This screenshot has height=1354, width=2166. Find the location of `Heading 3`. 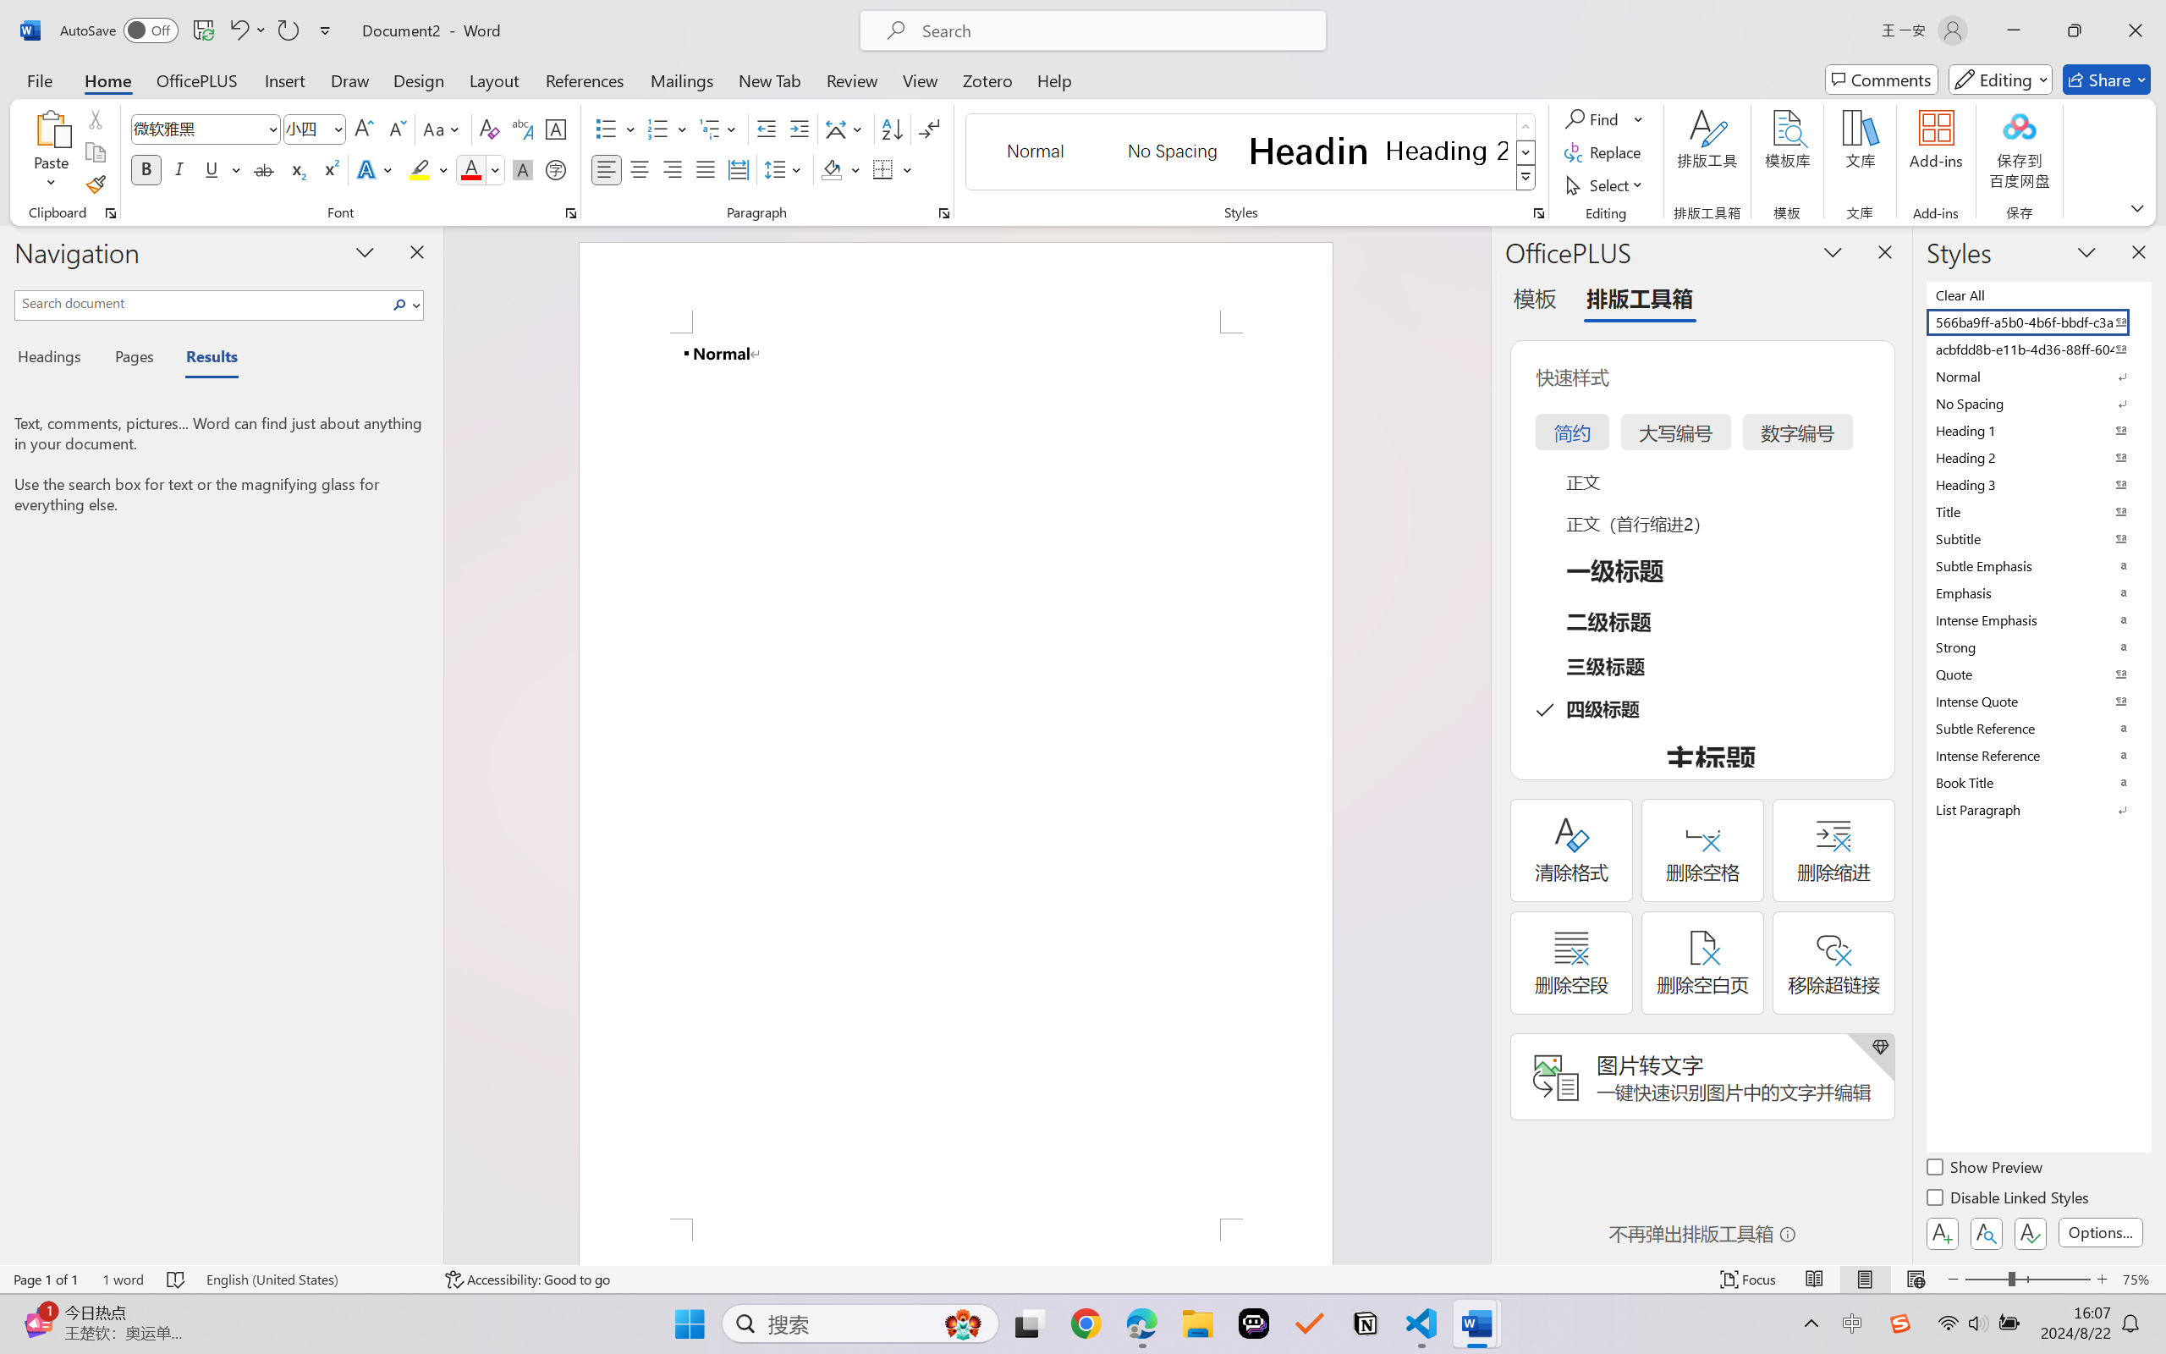

Heading 3 is located at coordinates (2037, 484).